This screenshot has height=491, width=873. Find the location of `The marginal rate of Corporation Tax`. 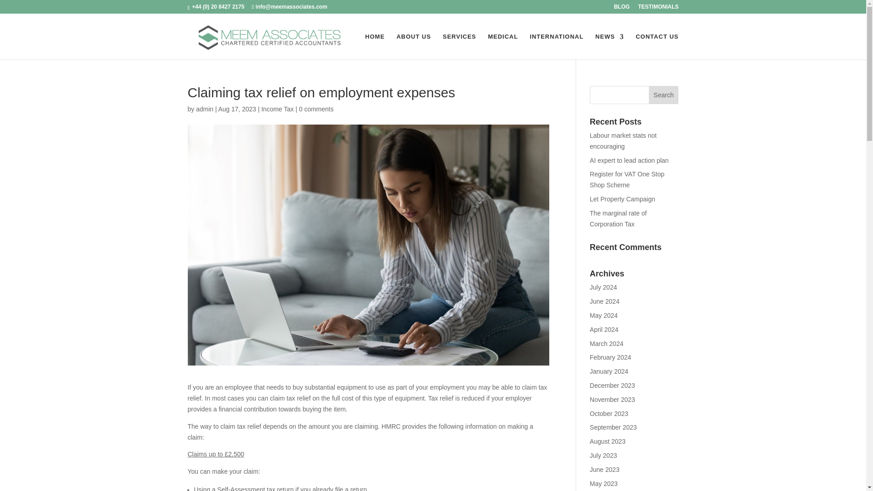

The marginal rate of Corporation Tax is located at coordinates (618, 219).